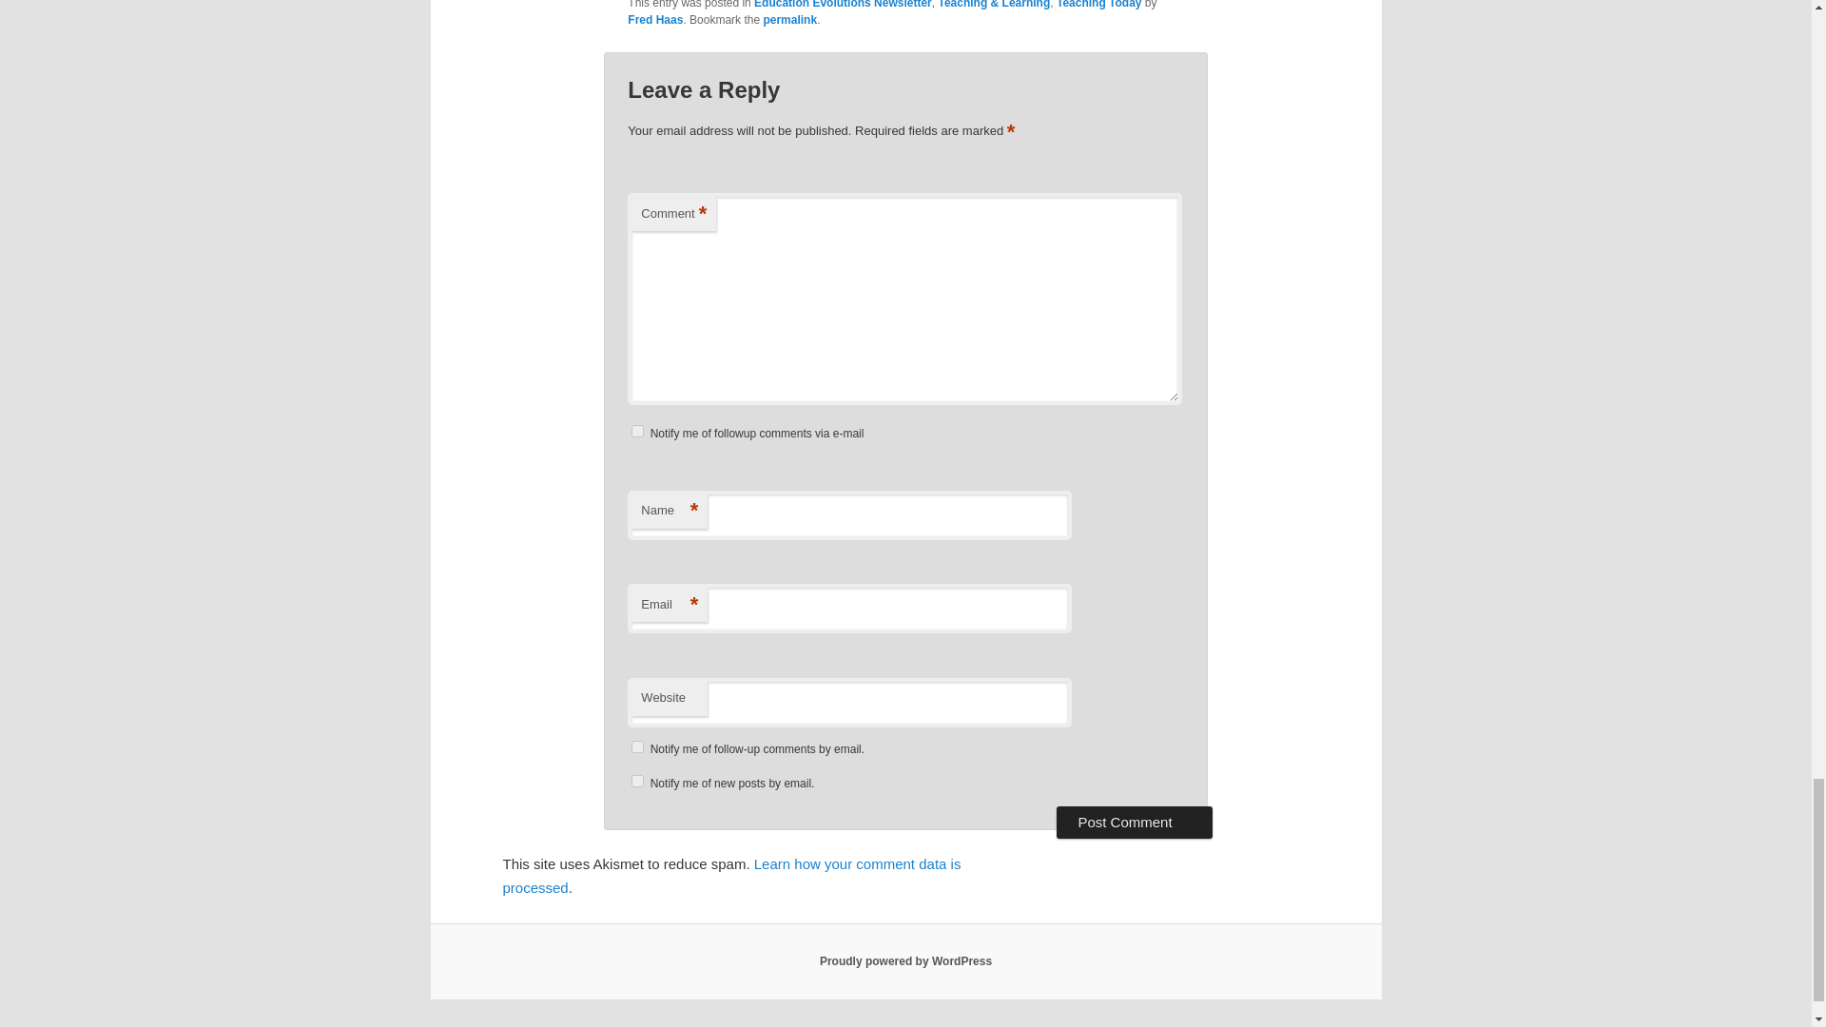 This screenshot has width=1826, height=1027. I want to click on permalink, so click(789, 20).